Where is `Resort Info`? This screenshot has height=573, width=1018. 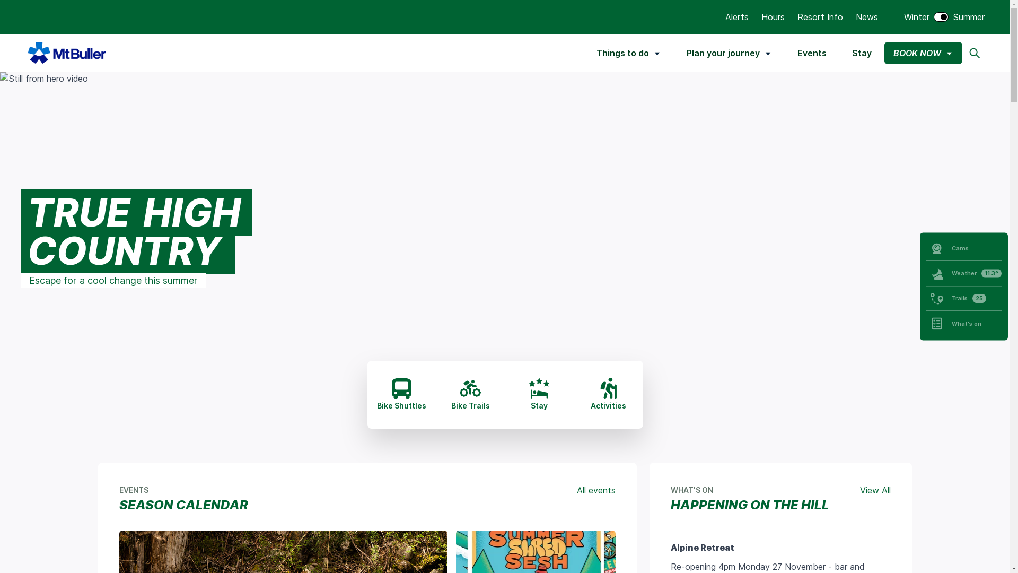
Resort Info is located at coordinates (820, 17).